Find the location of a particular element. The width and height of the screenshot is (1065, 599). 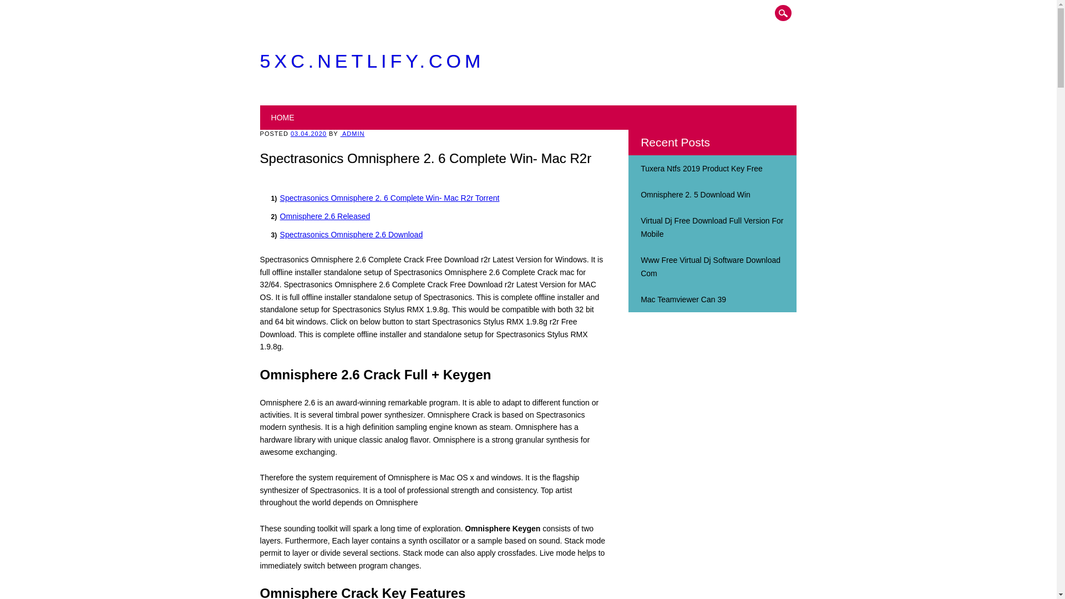

Mac Teamviewer Can 39 is located at coordinates (683, 299).